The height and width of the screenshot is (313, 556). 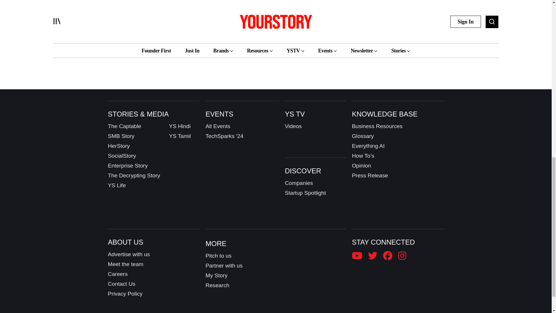 I want to click on Videos, so click(x=293, y=126).